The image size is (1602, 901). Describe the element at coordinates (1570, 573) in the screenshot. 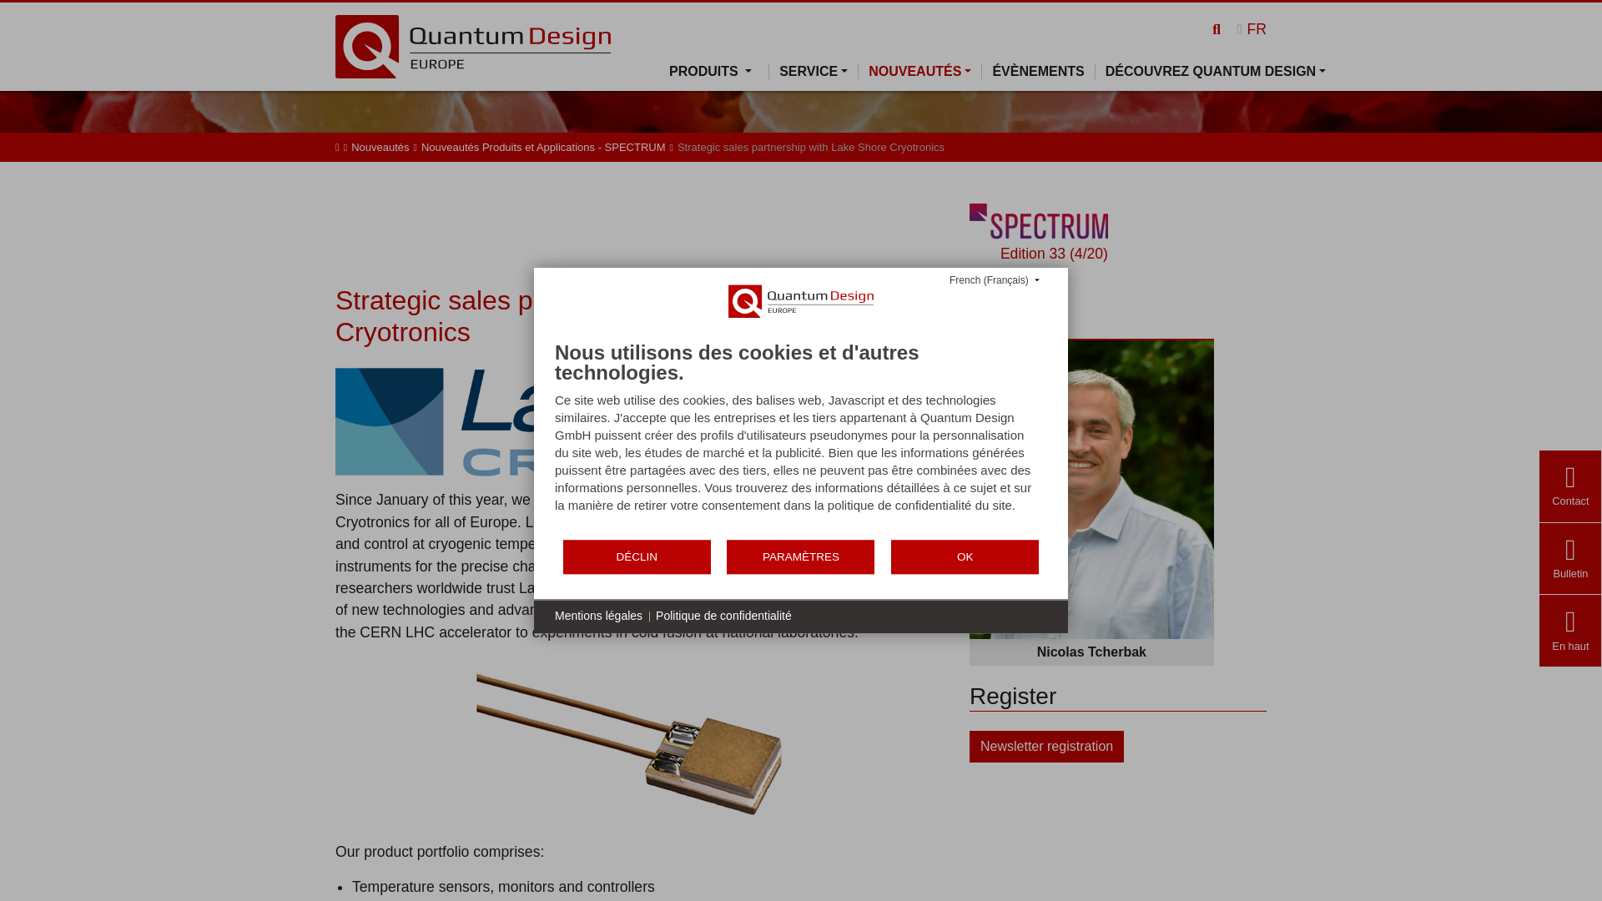

I see `Bulletin` at that location.